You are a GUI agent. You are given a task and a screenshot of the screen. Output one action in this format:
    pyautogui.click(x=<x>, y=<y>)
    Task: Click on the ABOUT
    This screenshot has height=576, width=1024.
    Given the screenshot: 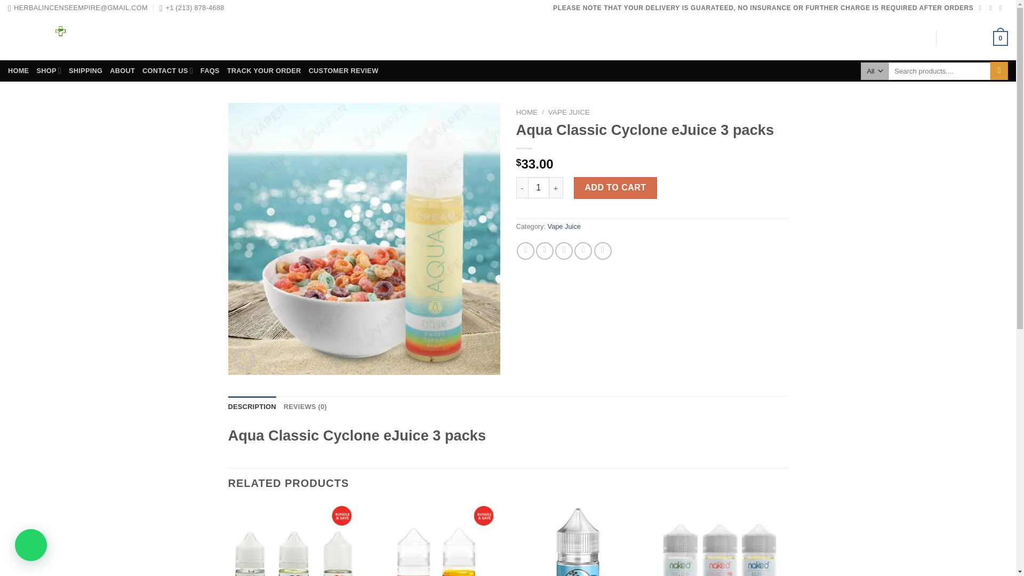 What is the action you would take?
    pyautogui.click(x=122, y=70)
    